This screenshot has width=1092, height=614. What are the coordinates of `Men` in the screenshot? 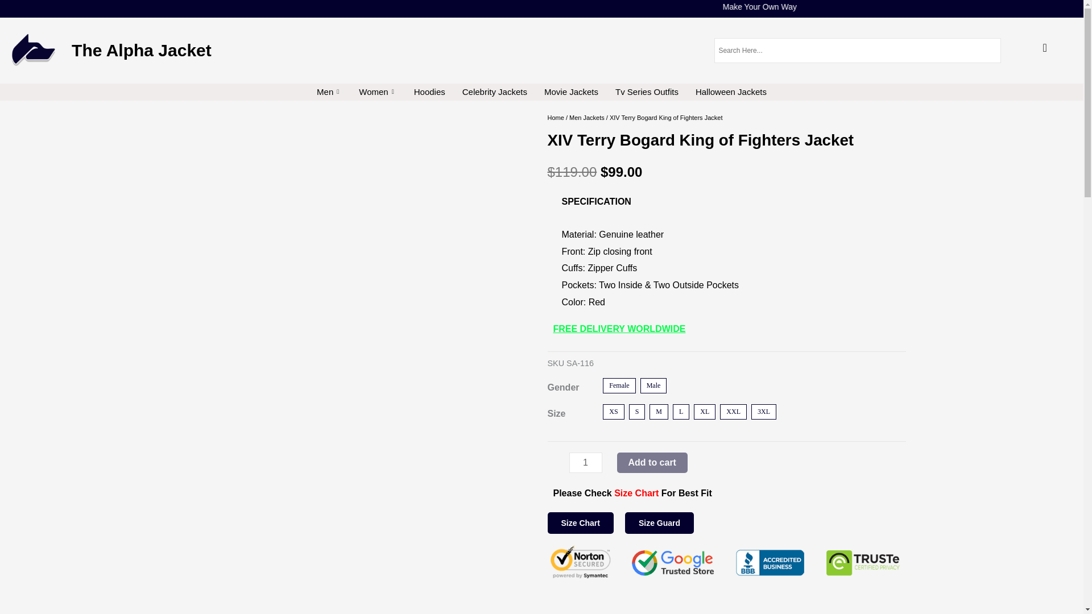 It's located at (329, 92).